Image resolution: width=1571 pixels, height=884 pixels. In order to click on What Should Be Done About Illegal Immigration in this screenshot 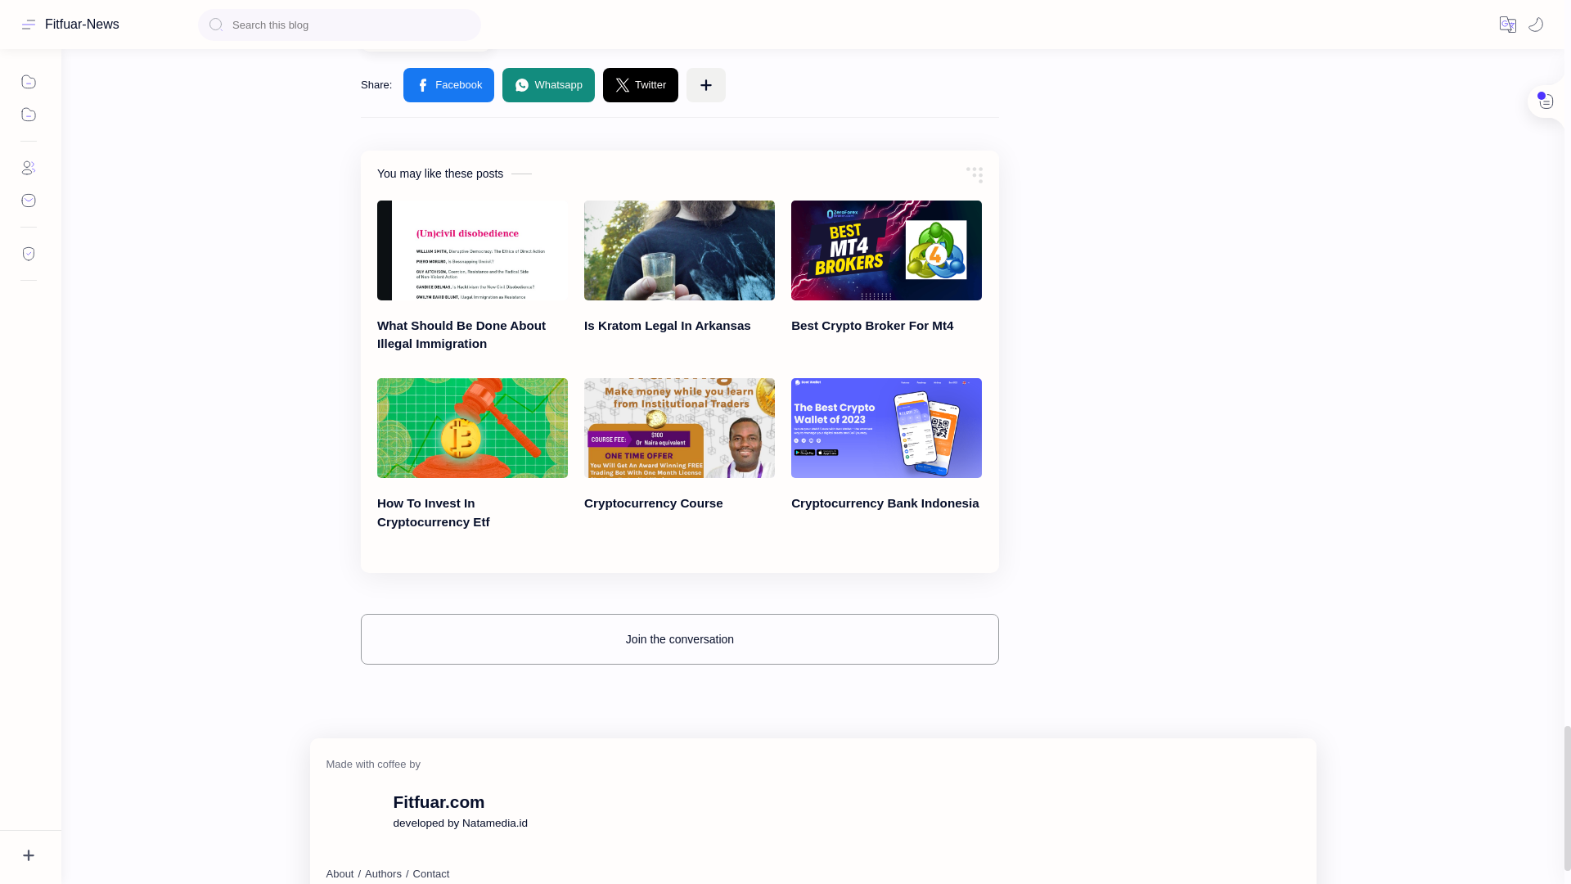, I will do `click(471, 250)`.